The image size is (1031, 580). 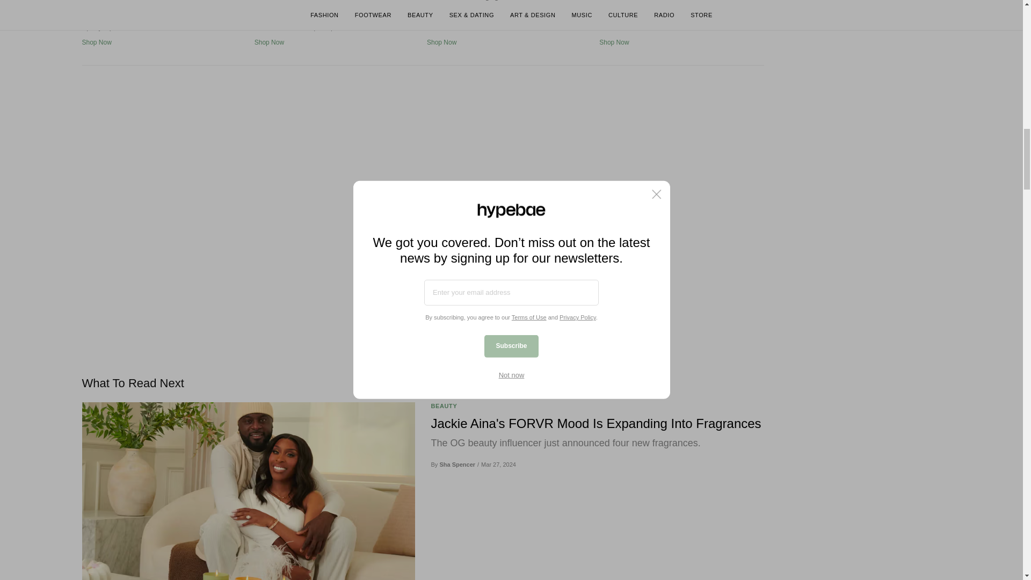 What do you see at coordinates (163, 2) in the screenshot?
I see `Sporty Open Shoulder Hooded` at bounding box center [163, 2].